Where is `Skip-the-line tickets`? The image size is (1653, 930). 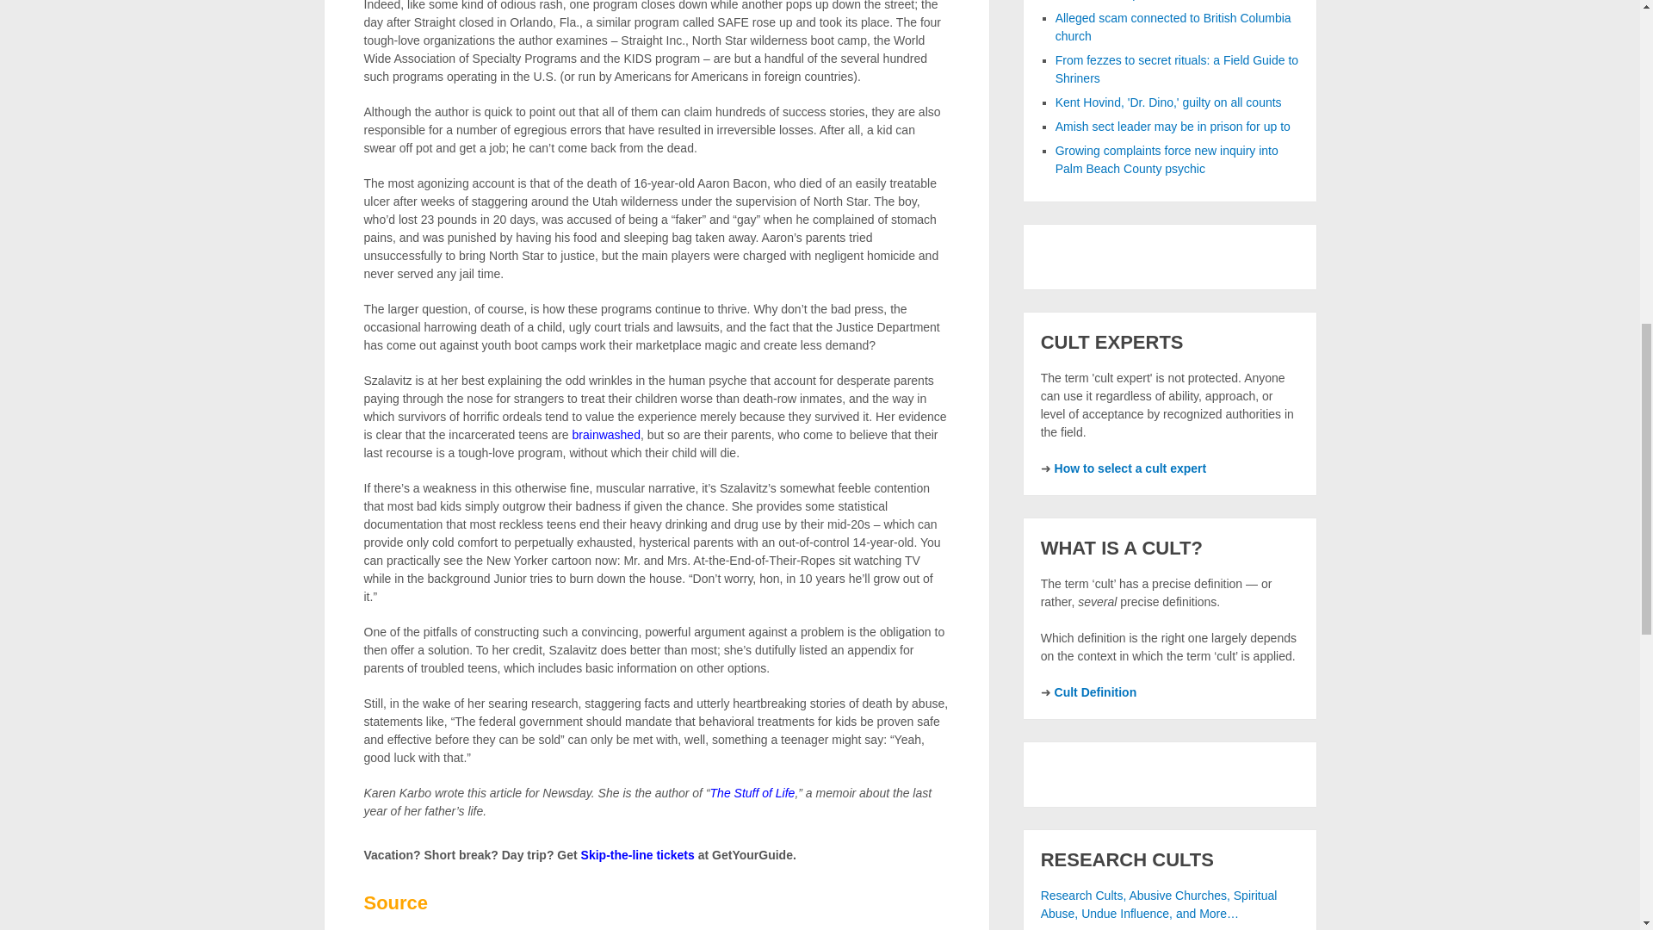
Skip-the-line tickets is located at coordinates (637, 854).